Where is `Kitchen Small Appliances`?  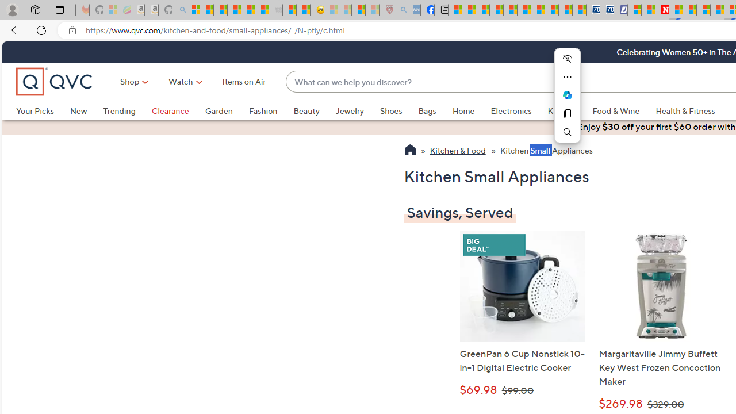 Kitchen Small Appliances is located at coordinates (546, 151).